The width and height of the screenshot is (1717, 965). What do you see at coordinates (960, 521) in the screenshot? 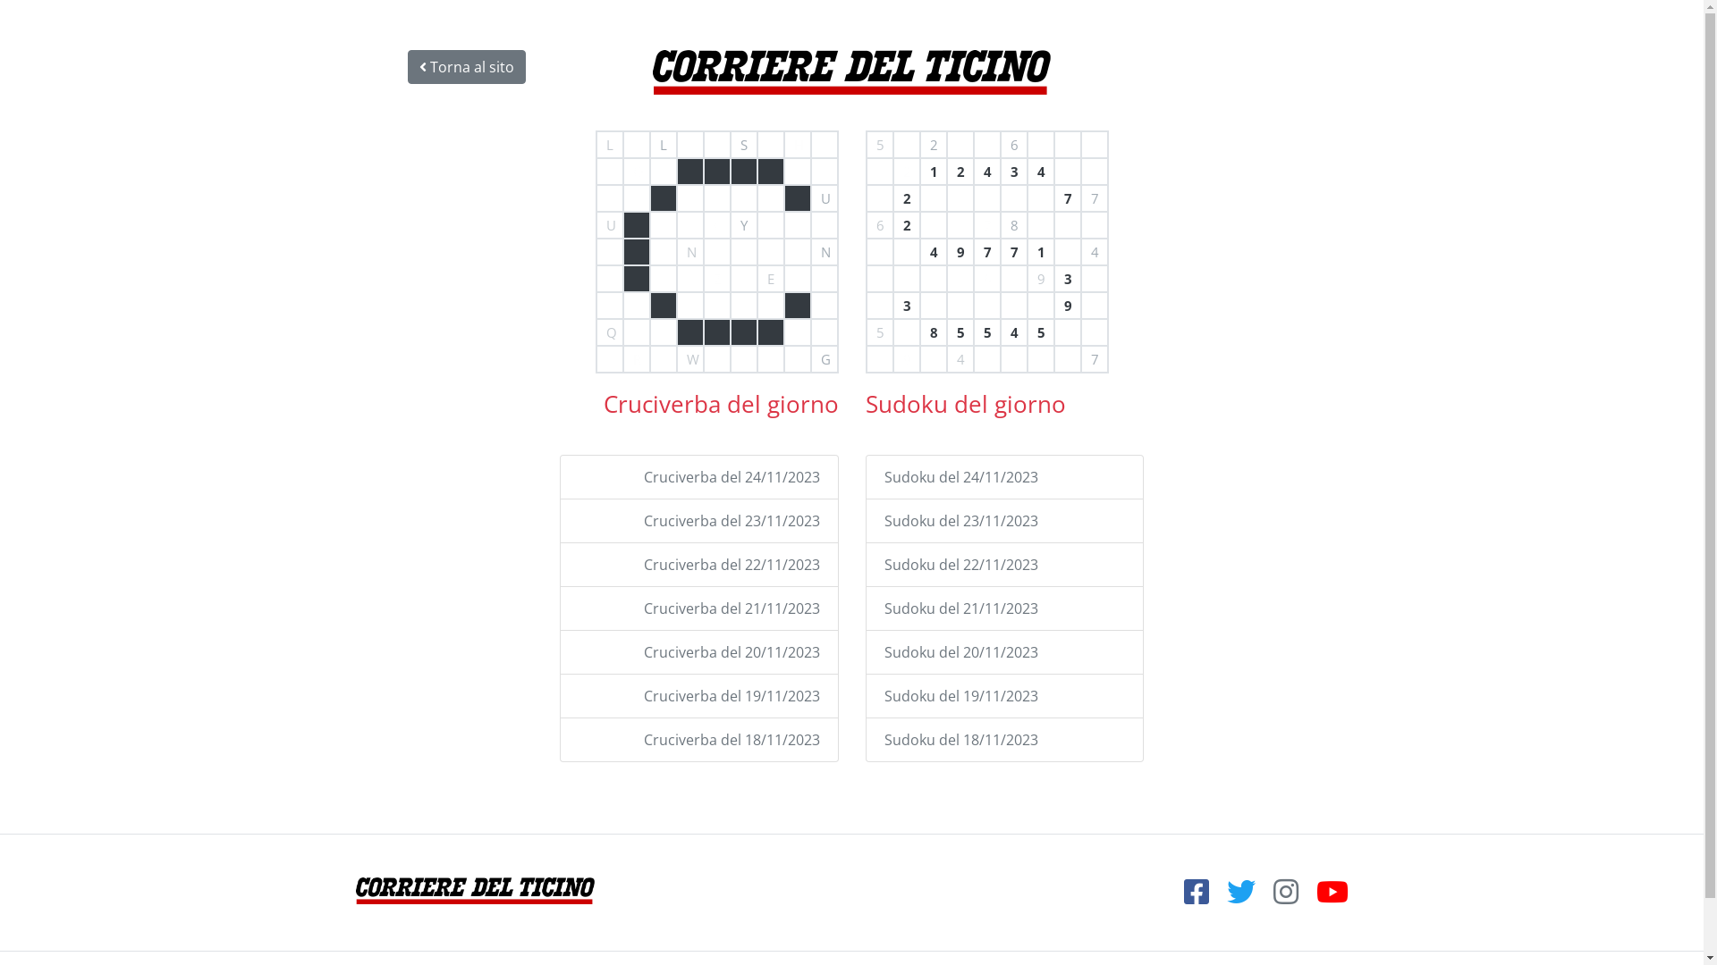
I see `Sudoku del 23/11/2023` at bounding box center [960, 521].